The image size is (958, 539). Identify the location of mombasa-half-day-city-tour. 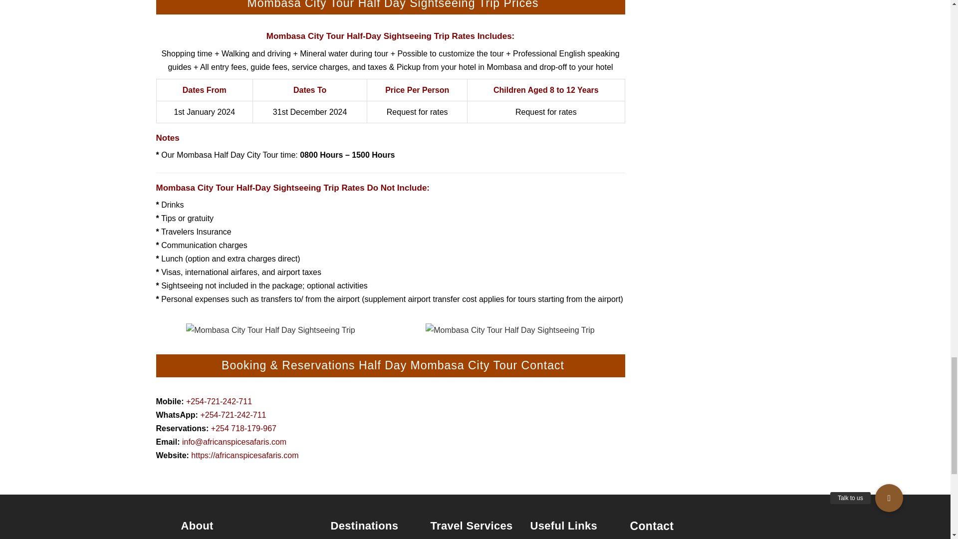
(270, 330).